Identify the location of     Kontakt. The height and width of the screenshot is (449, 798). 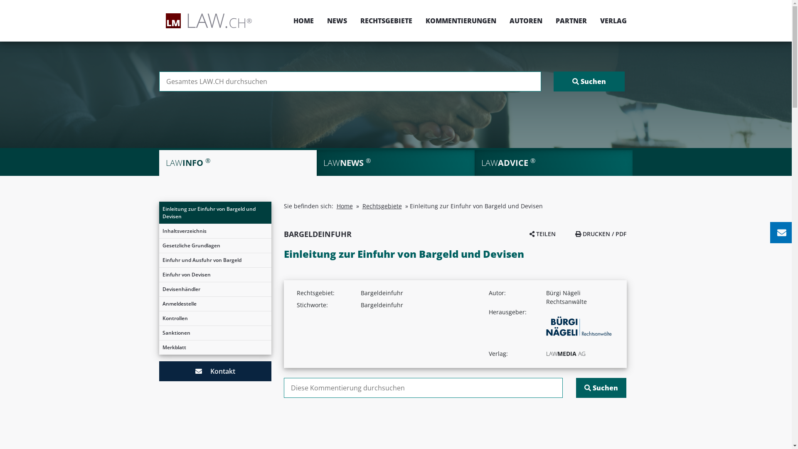
(215, 371).